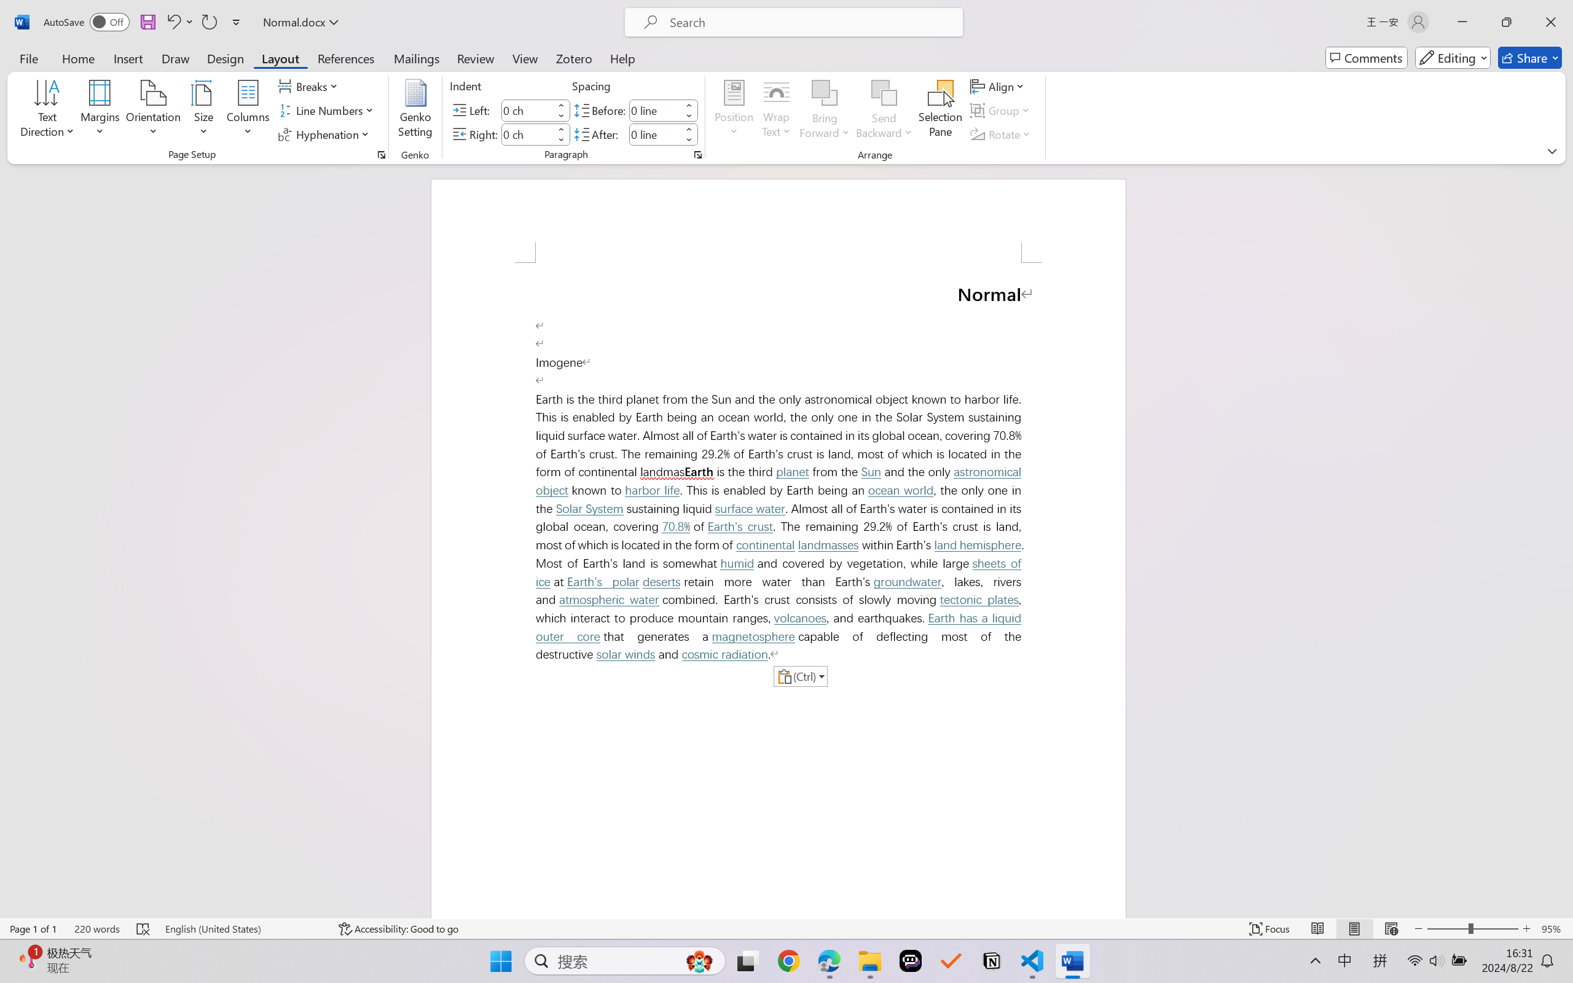 Image resolution: width=1573 pixels, height=983 pixels. I want to click on Class: NetUIScrollBar, so click(1565, 541).